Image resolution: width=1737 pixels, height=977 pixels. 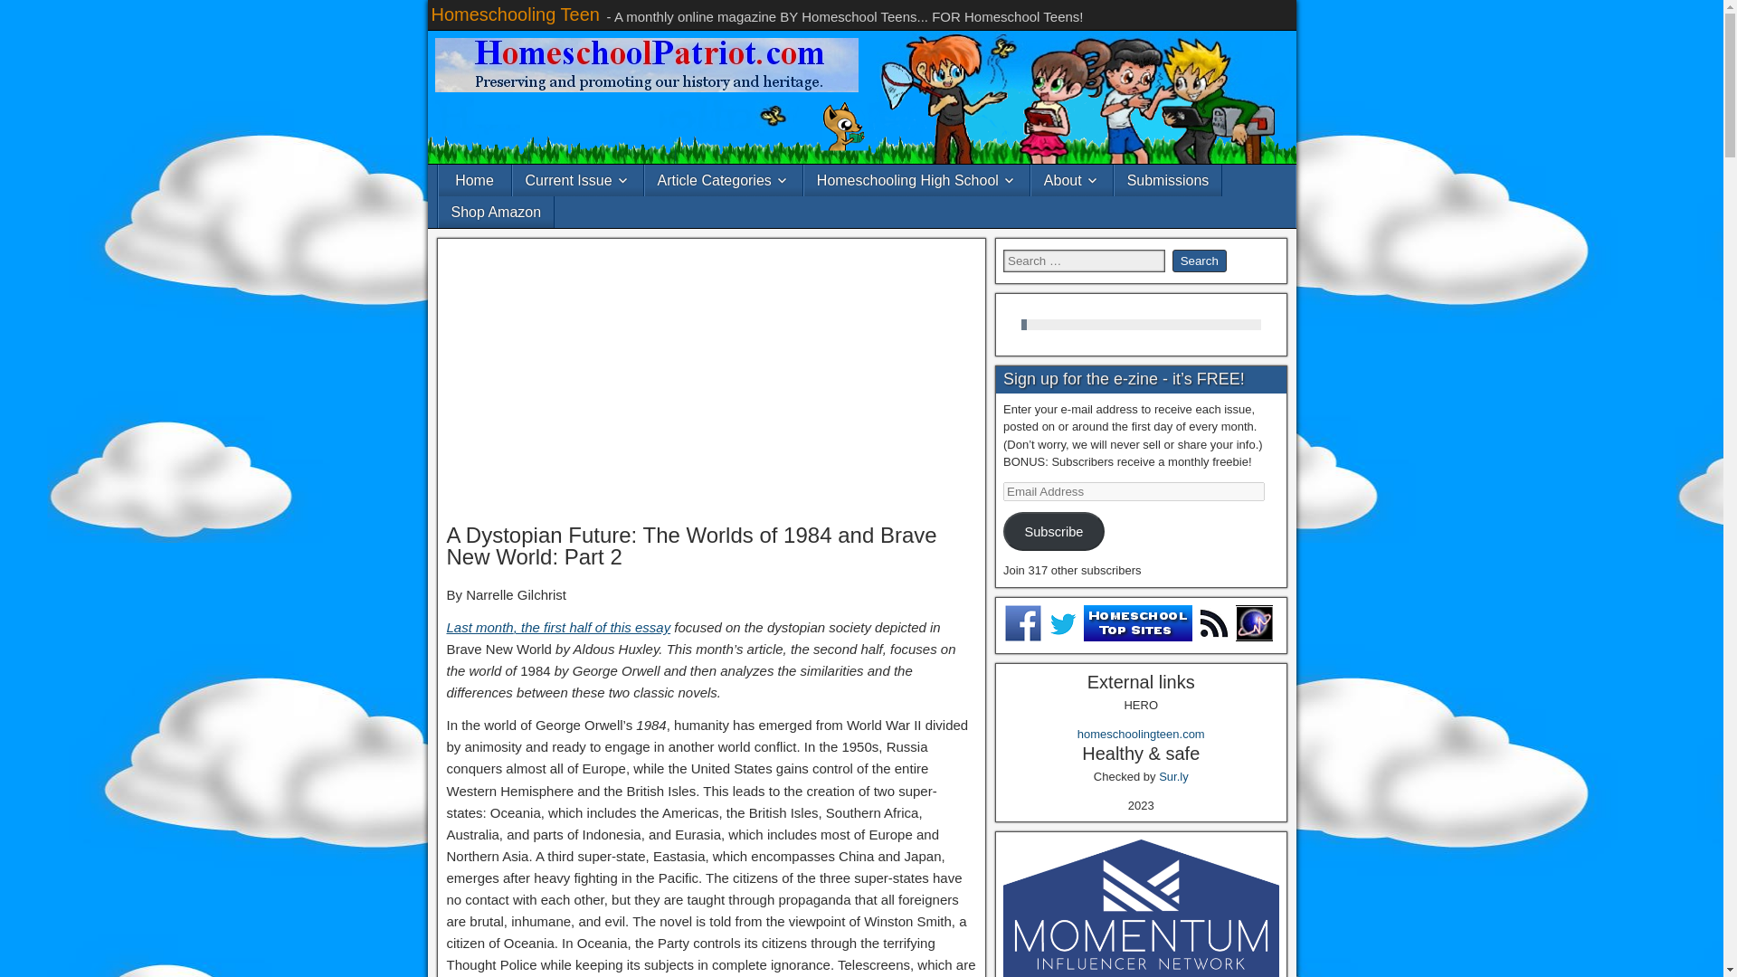 I want to click on Submissions, so click(x=1169, y=181).